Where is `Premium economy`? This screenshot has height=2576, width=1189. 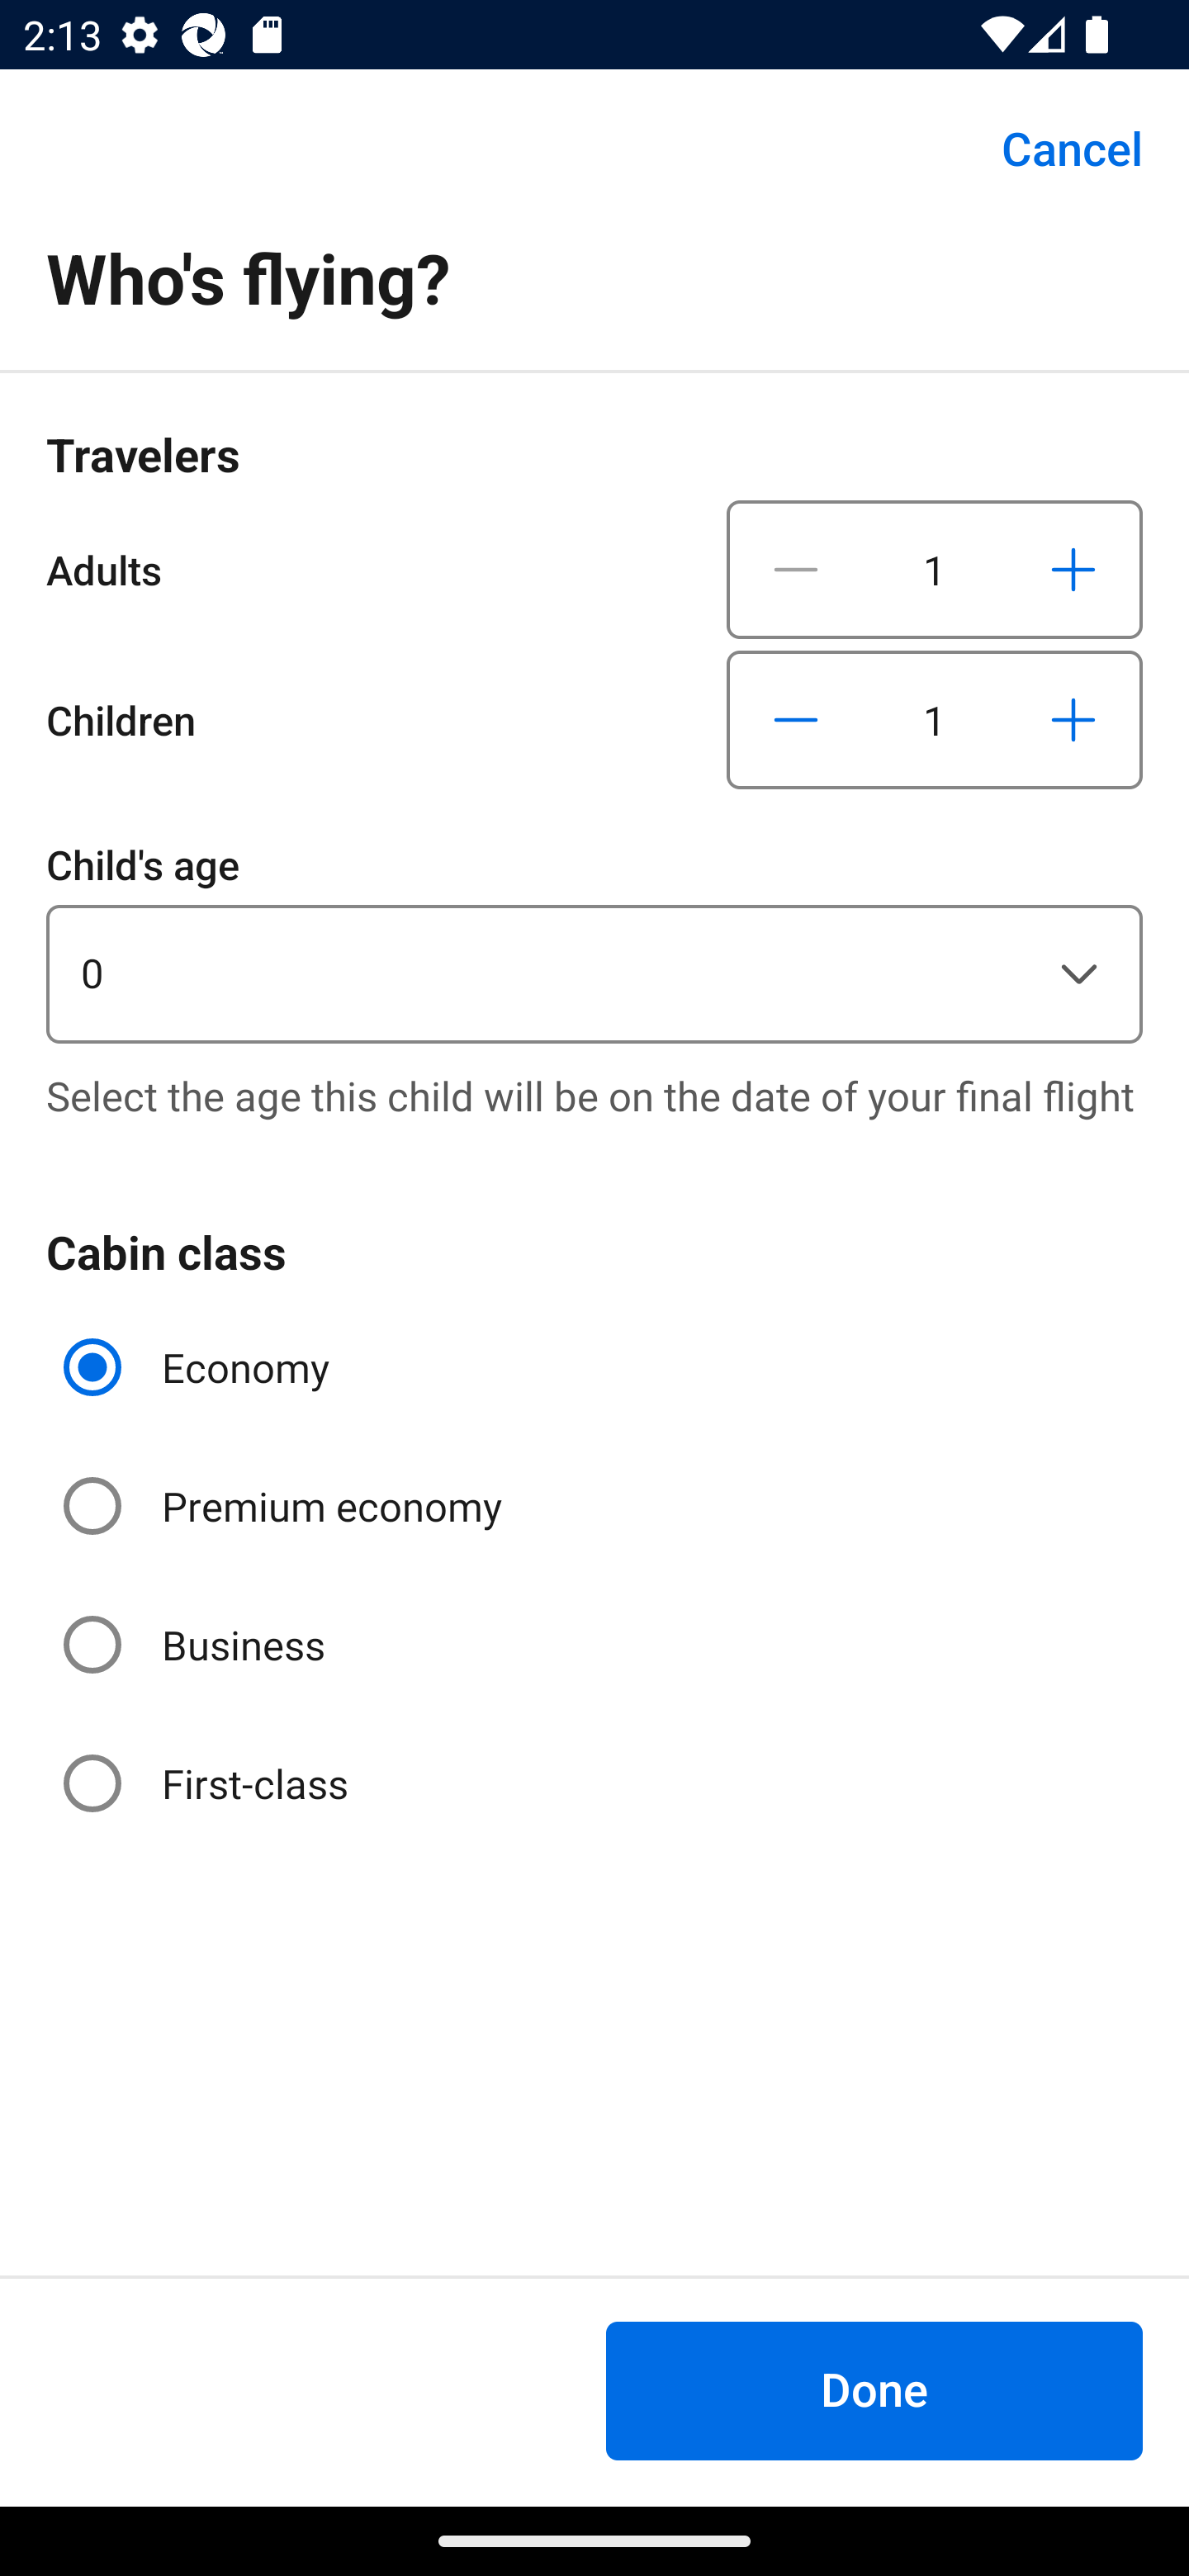
Premium economy is located at coordinates (286, 1506).